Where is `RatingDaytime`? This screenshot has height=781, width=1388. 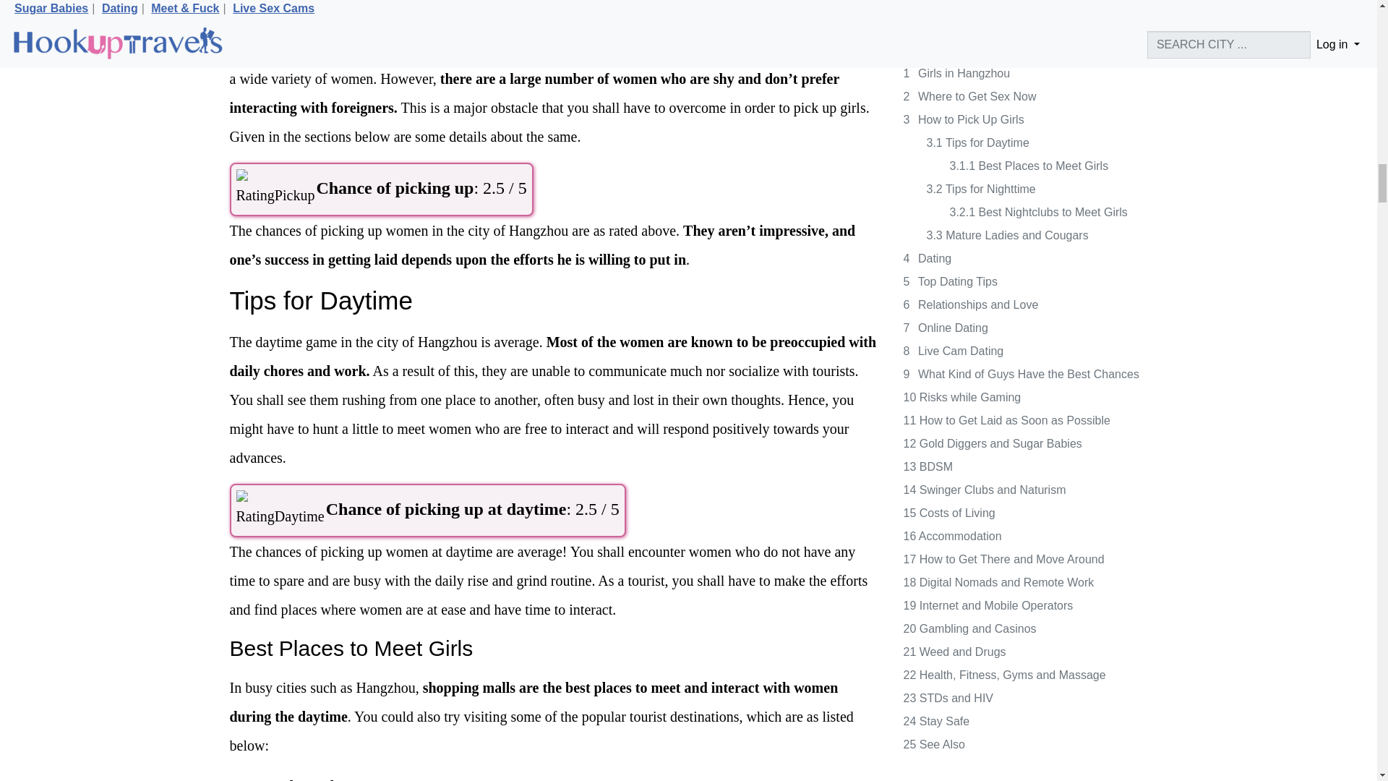 RatingDaytime is located at coordinates (279, 511).